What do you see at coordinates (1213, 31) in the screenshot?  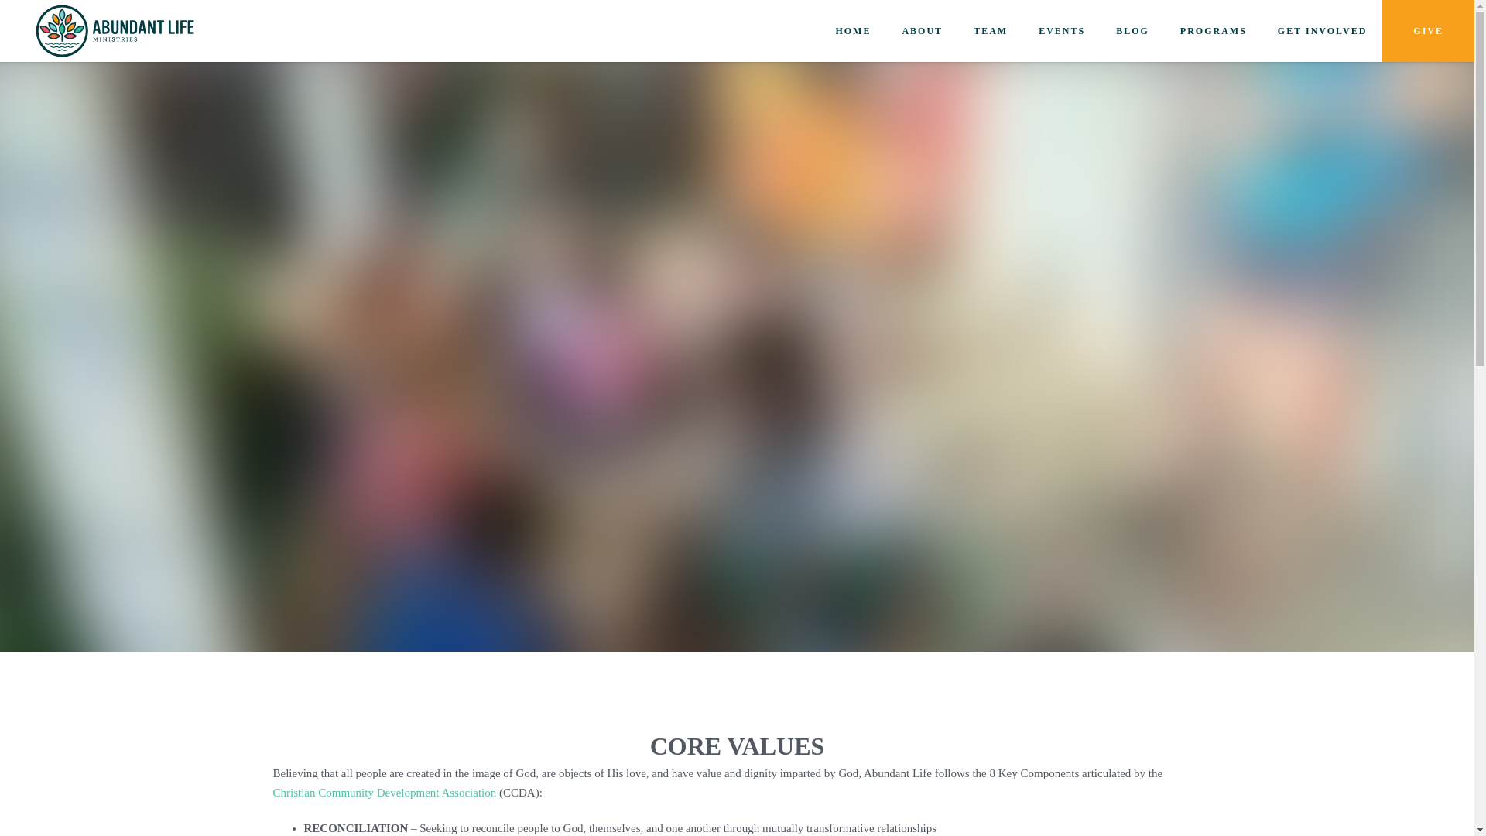 I see `PROGRAMS` at bounding box center [1213, 31].